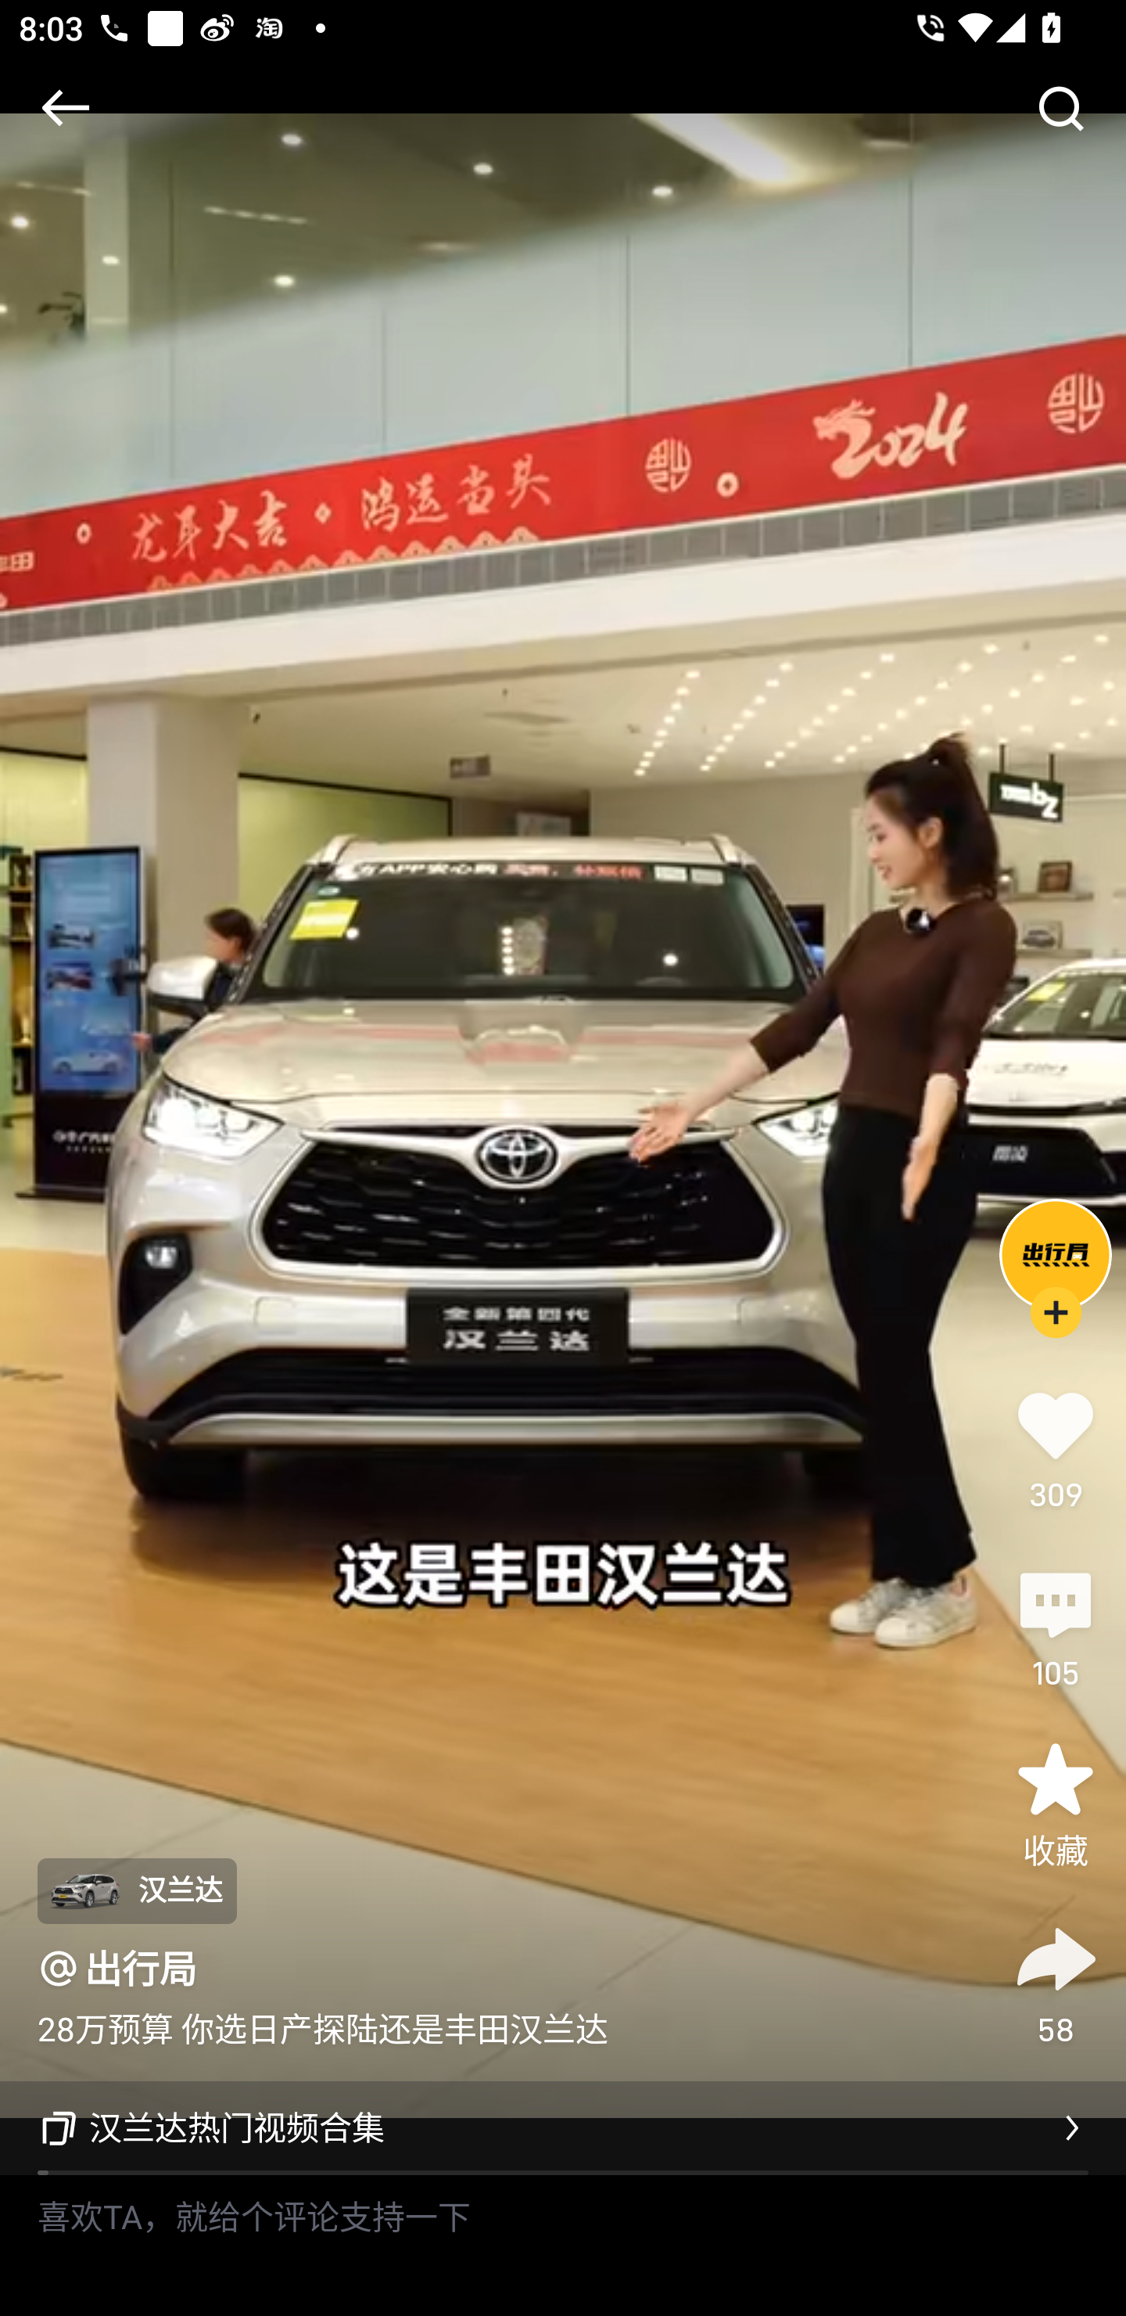 The width and height of the screenshot is (1126, 2316). Describe the element at coordinates (322, 2028) in the screenshot. I see `28万预算 你选日产探陆还是丰田汉兰达` at that location.